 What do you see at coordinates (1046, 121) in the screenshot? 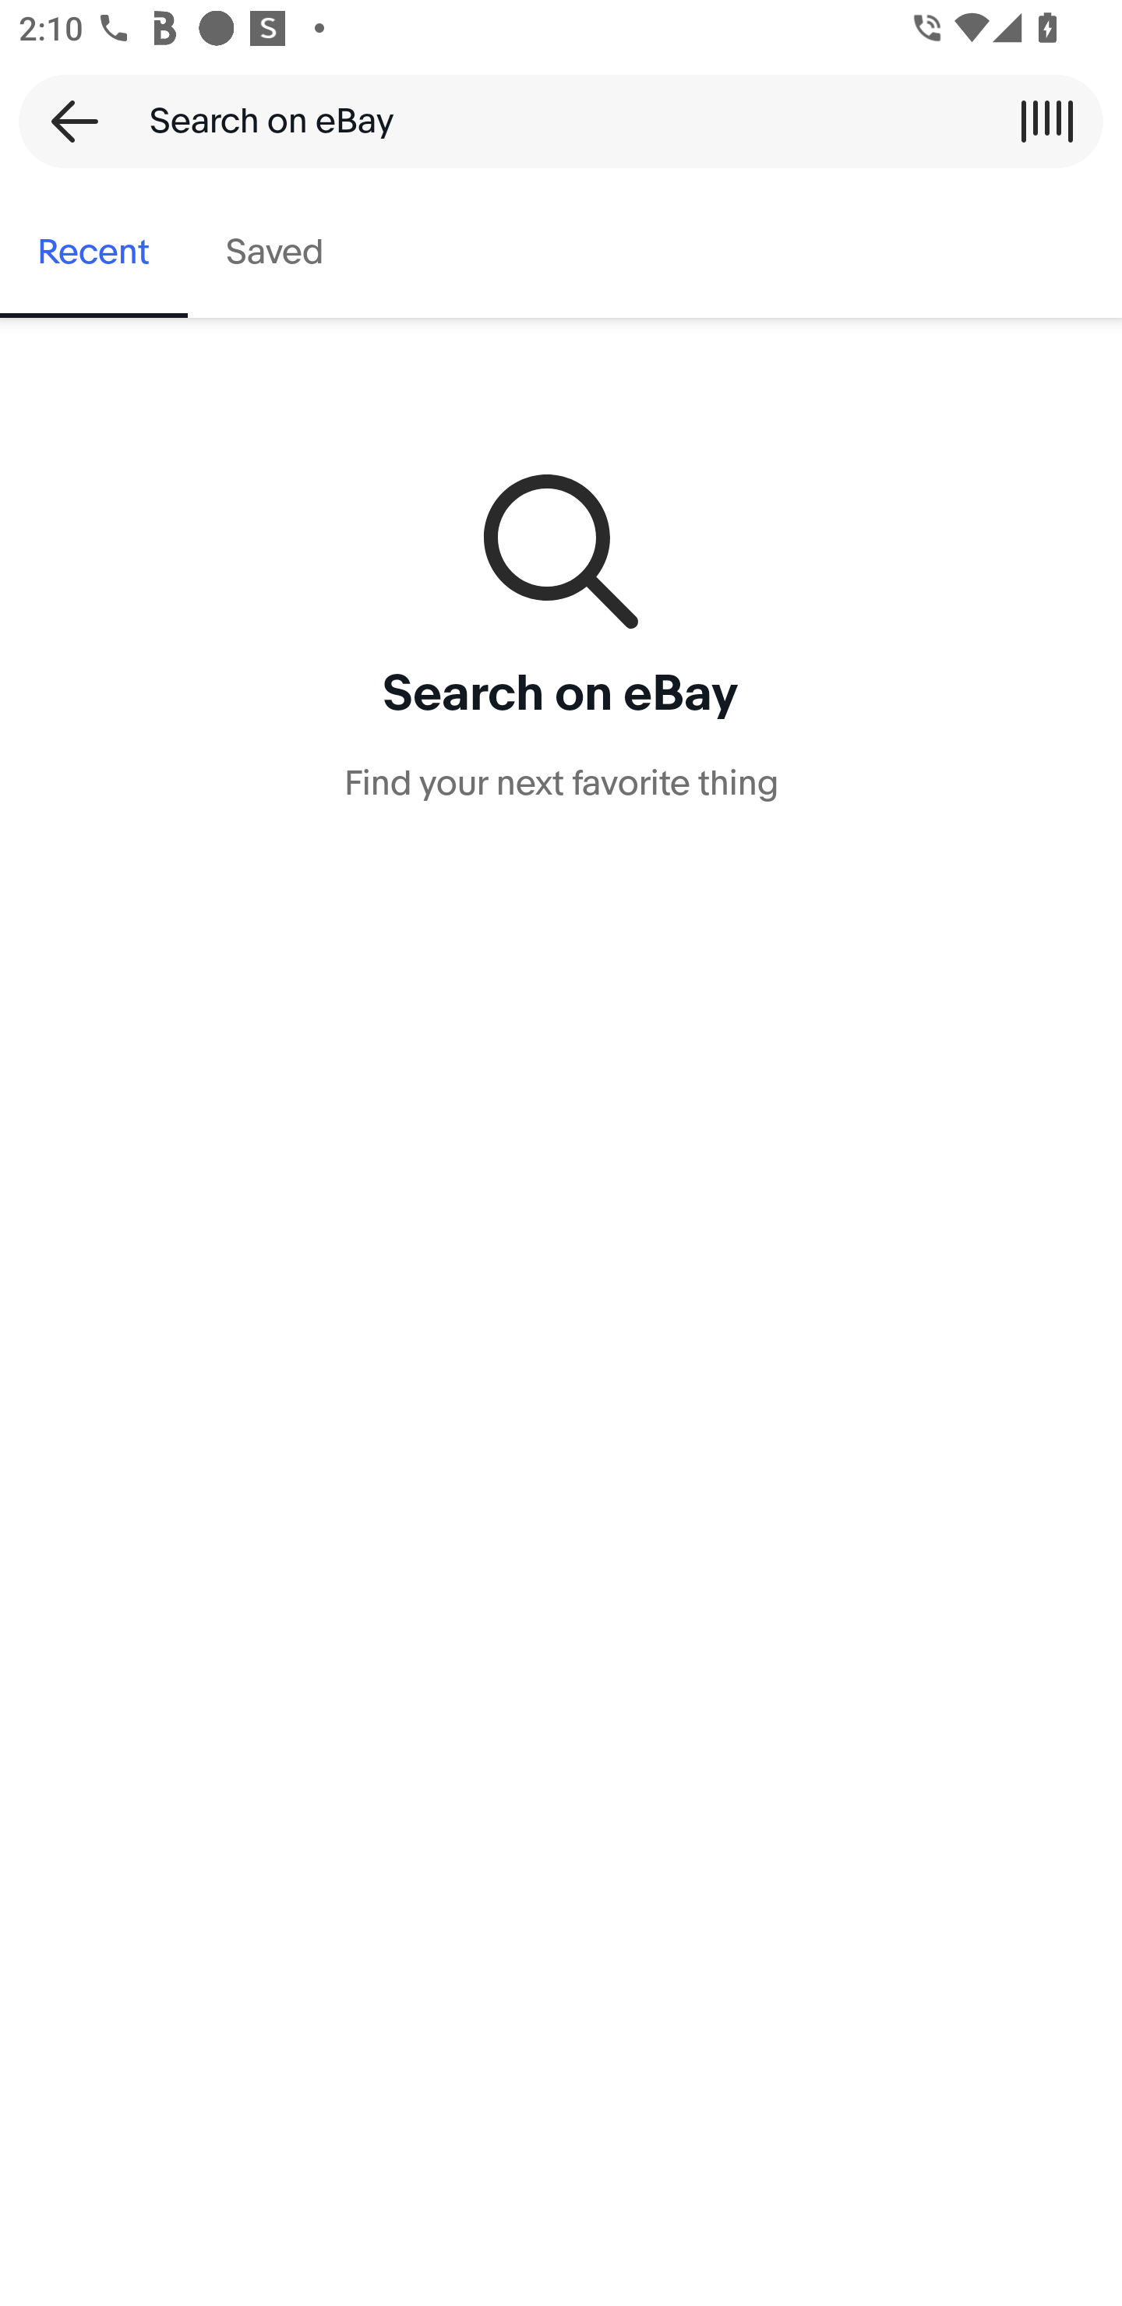
I see `Scan a barcode` at bounding box center [1046, 121].